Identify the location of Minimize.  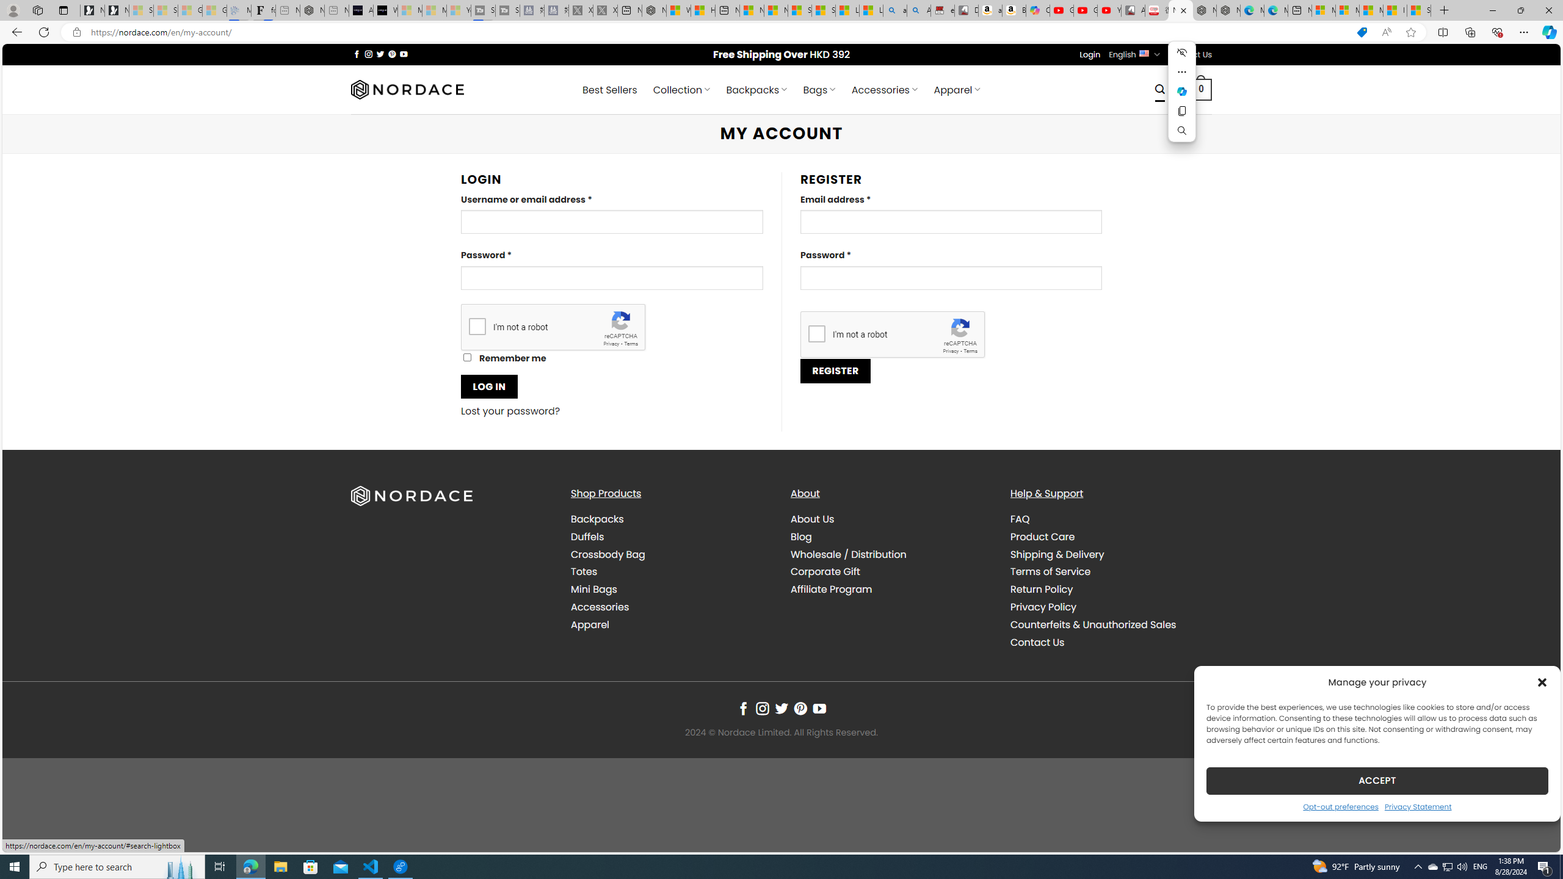
(1492, 10).